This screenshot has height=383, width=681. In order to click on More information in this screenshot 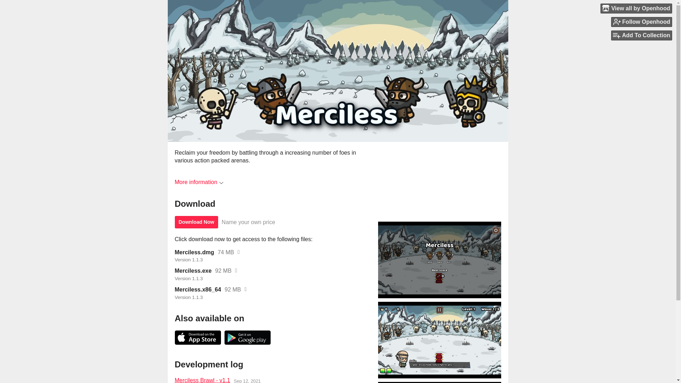, I will do `click(199, 182)`.